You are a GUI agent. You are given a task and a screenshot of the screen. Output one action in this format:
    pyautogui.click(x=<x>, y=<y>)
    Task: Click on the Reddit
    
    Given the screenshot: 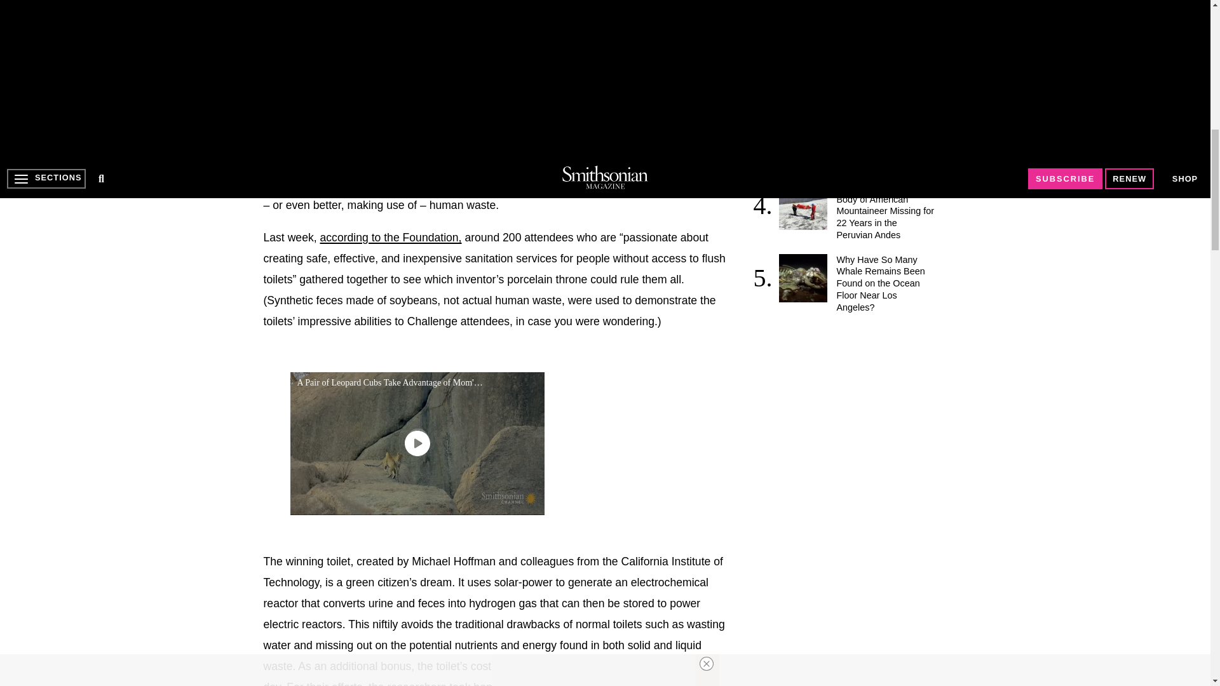 What is the action you would take?
    pyautogui.click(x=351, y=105)
    